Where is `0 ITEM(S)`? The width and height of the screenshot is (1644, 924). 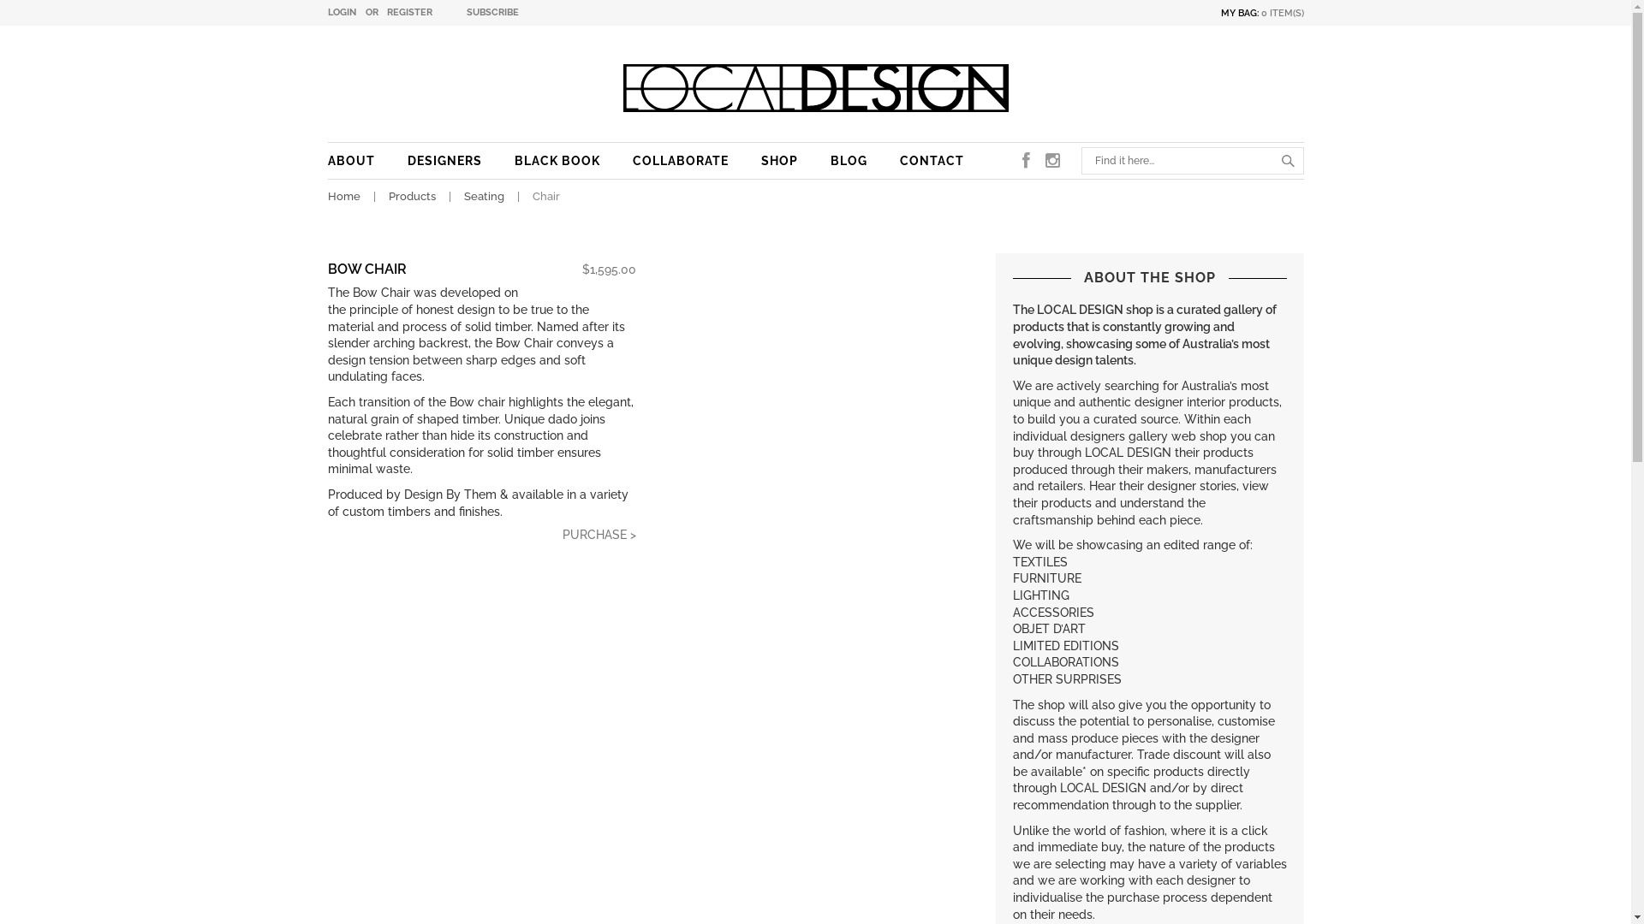
0 ITEM(S) is located at coordinates (1282, 14).